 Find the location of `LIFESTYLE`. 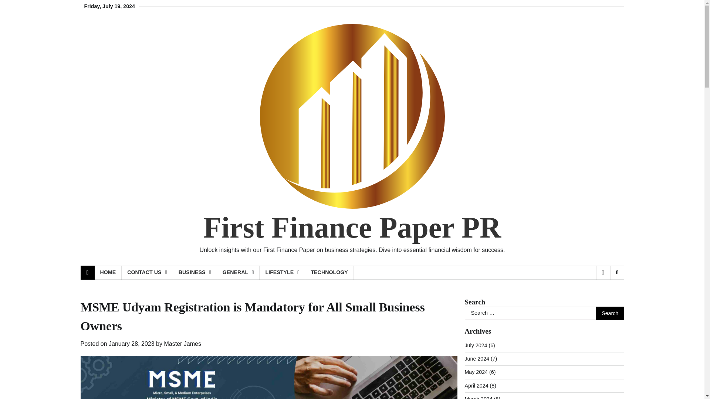

LIFESTYLE is located at coordinates (283, 273).